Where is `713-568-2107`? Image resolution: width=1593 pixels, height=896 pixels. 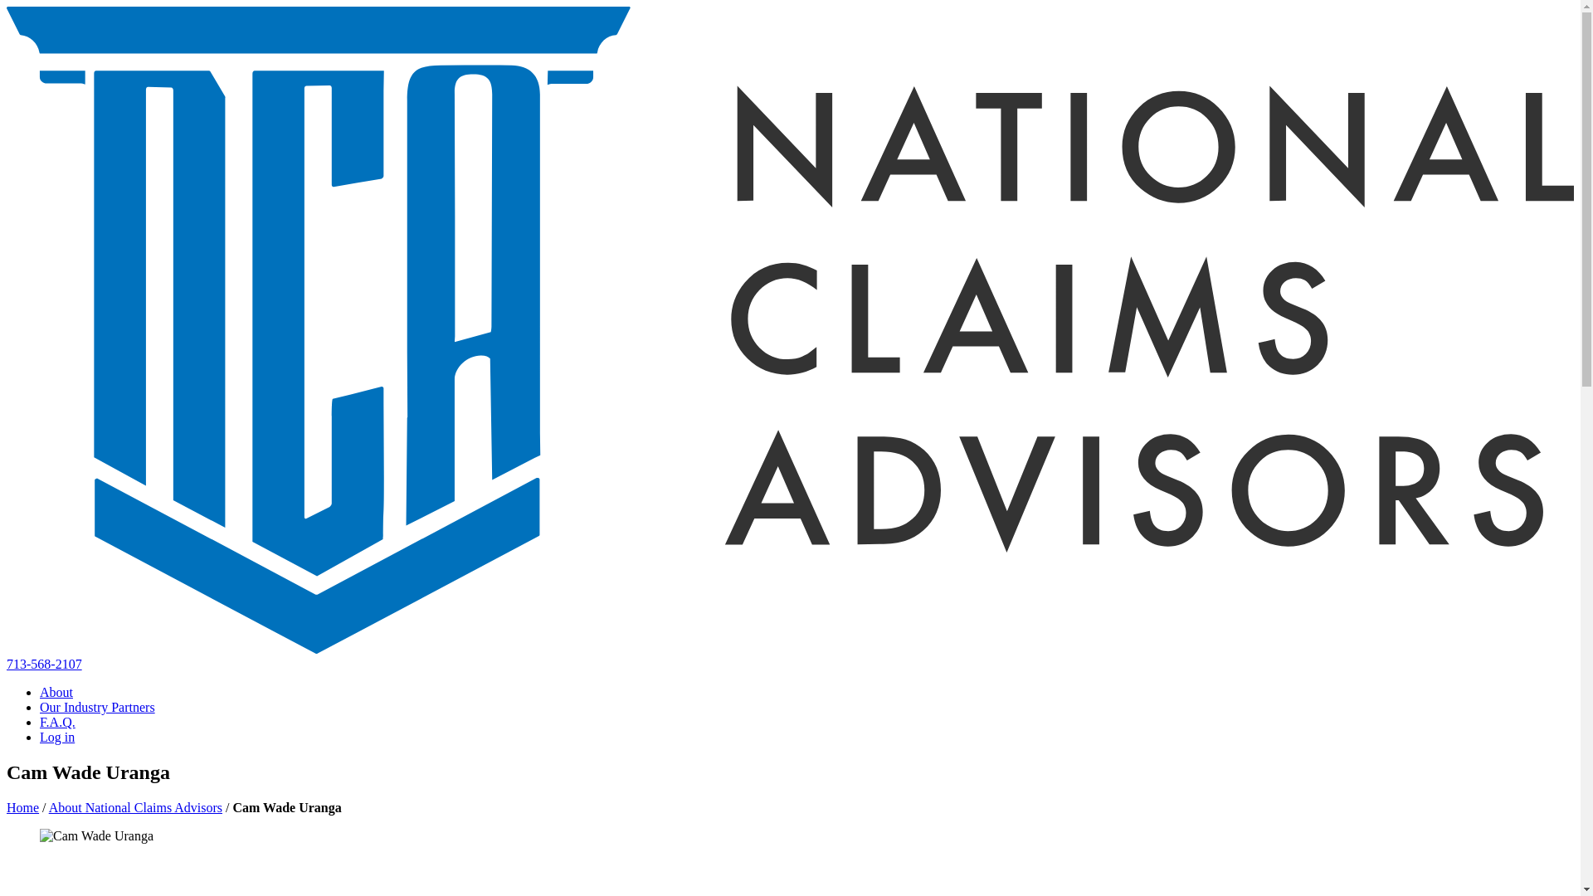
713-568-2107 is located at coordinates (44, 664).